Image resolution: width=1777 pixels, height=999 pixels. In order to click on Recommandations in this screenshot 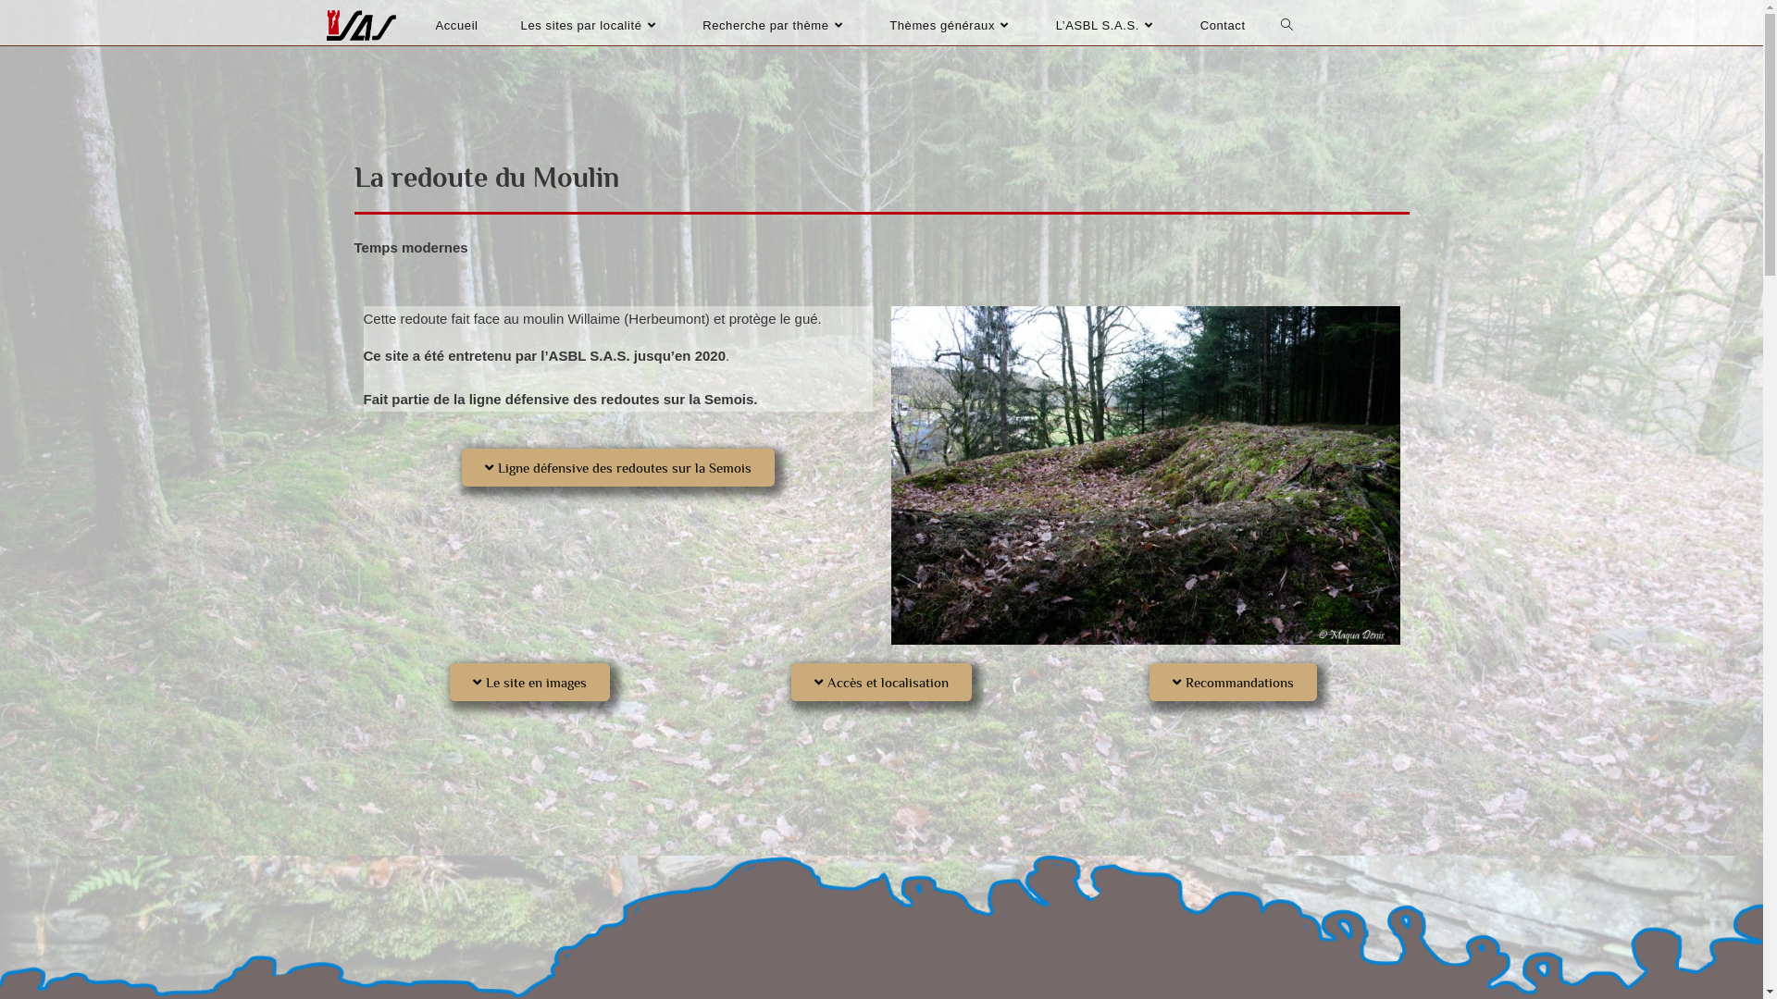, I will do `click(1233, 683)`.